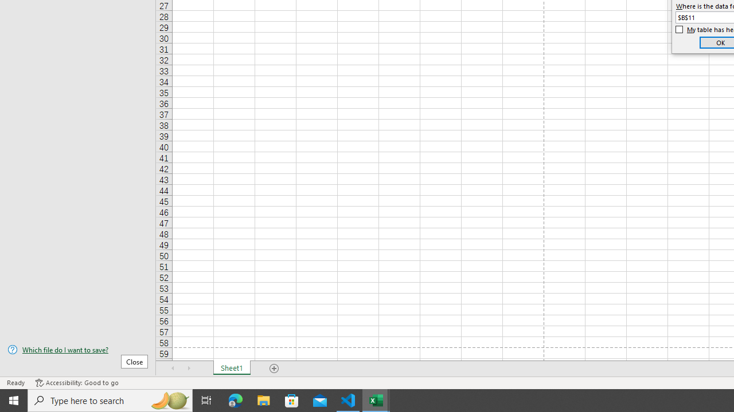  I want to click on Sheet1, so click(232, 369).